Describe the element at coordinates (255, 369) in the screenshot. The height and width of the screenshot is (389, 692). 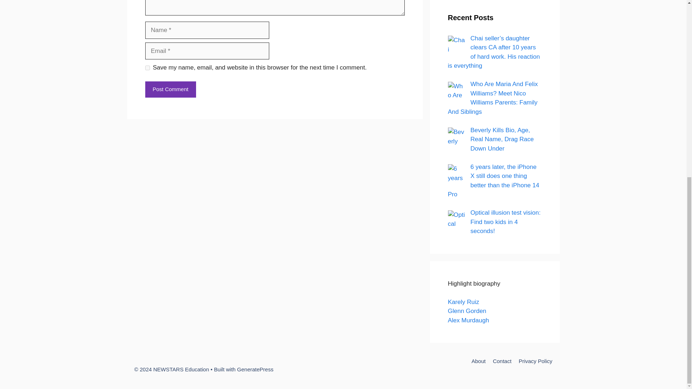
I see `GeneratePress` at that location.